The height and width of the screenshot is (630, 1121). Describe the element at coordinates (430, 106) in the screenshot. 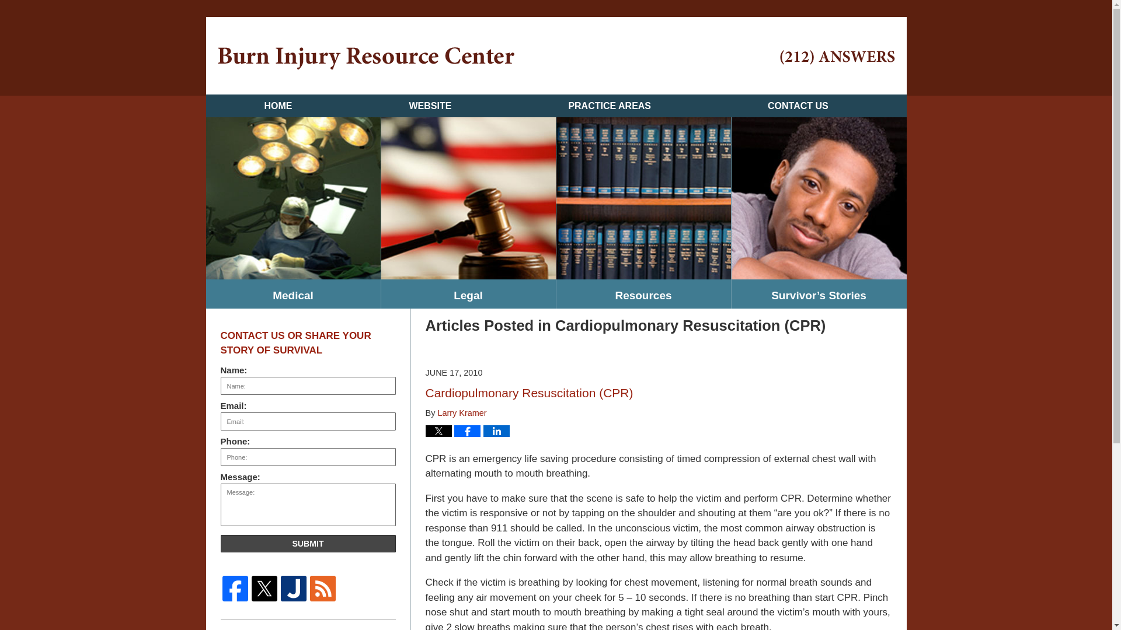

I see `WEBSITE` at that location.